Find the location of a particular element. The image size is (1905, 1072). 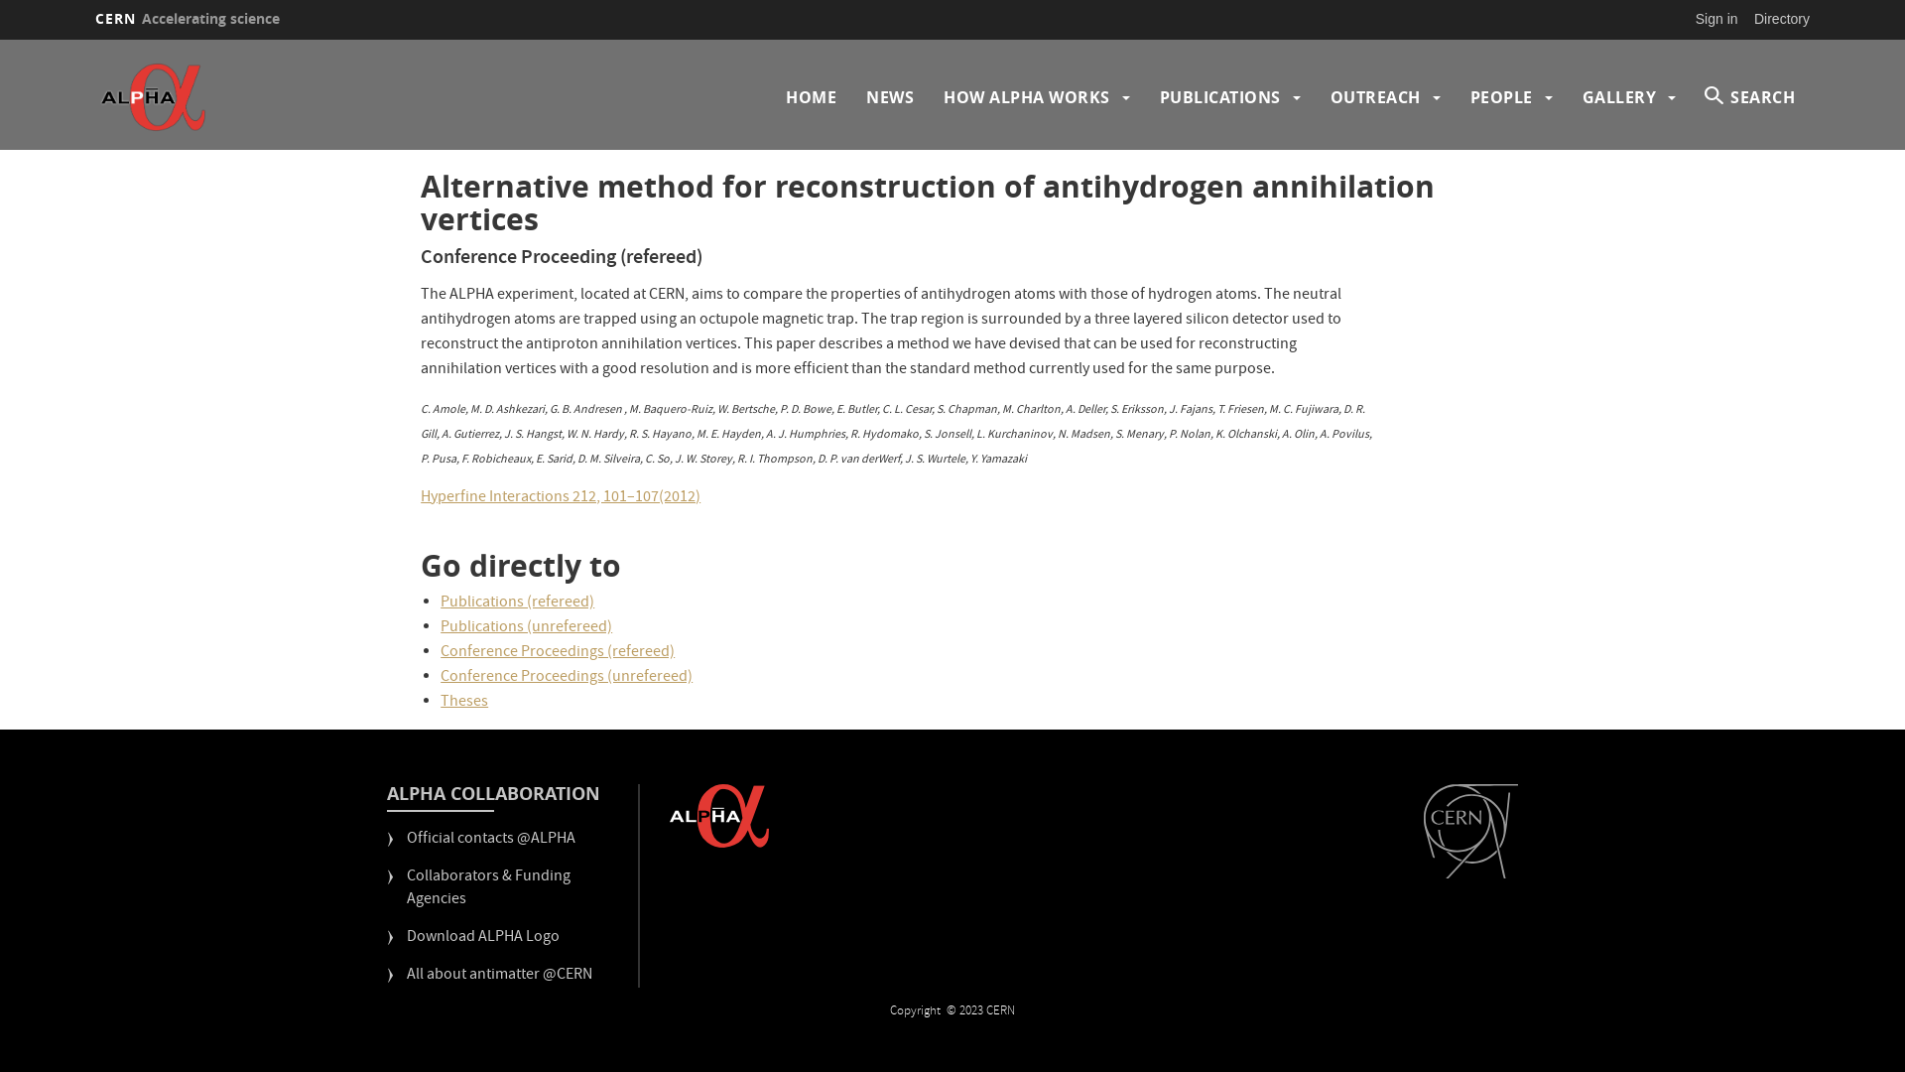

Conference Proceedings (unrefereed) is located at coordinates (567, 678).